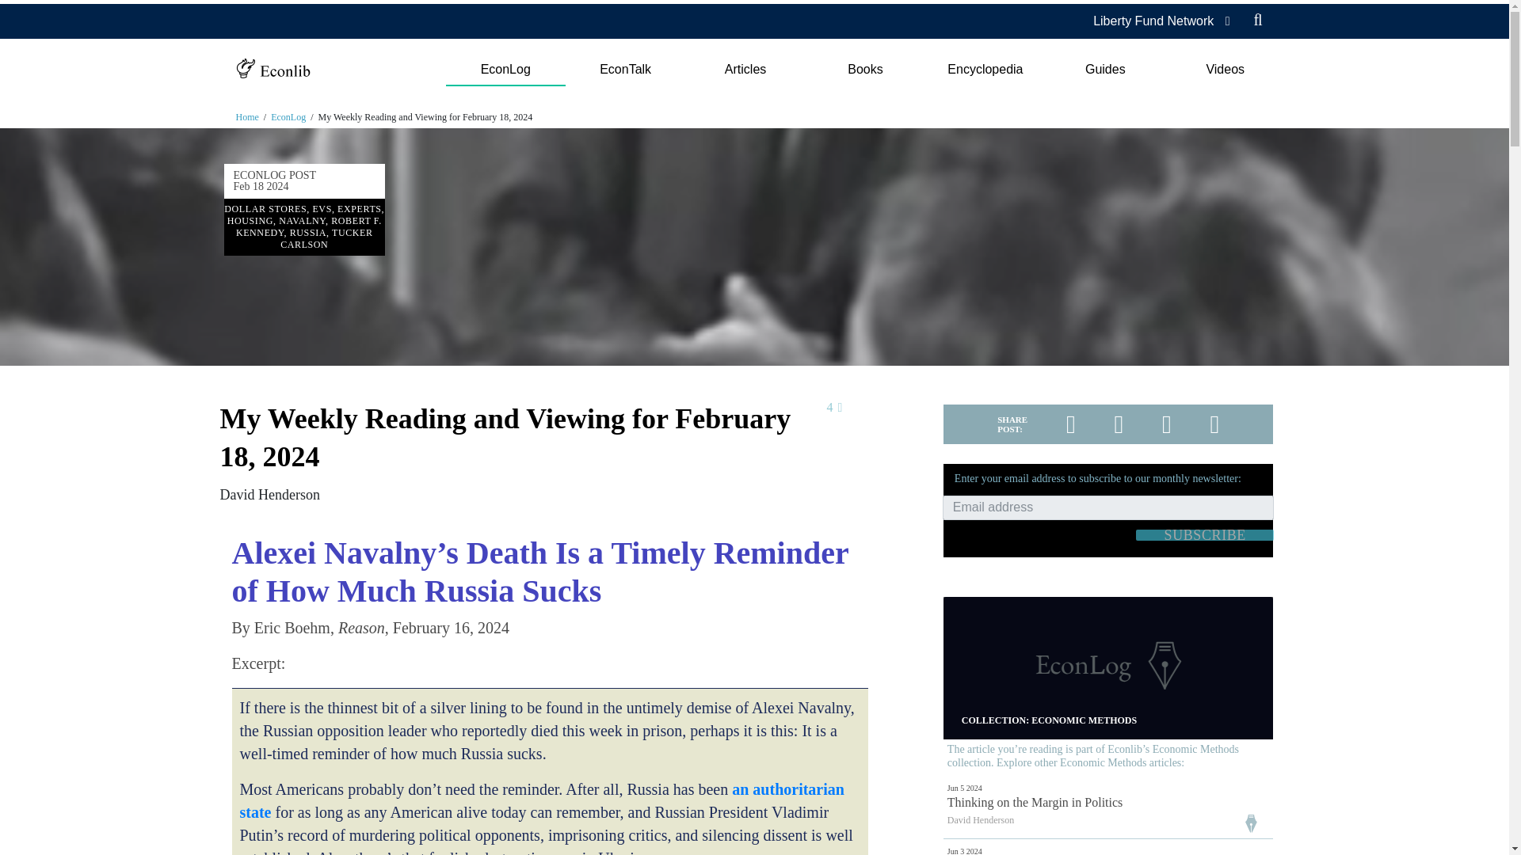 This screenshot has height=855, width=1521. I want to click on Subscribe, so click(1205, 534).